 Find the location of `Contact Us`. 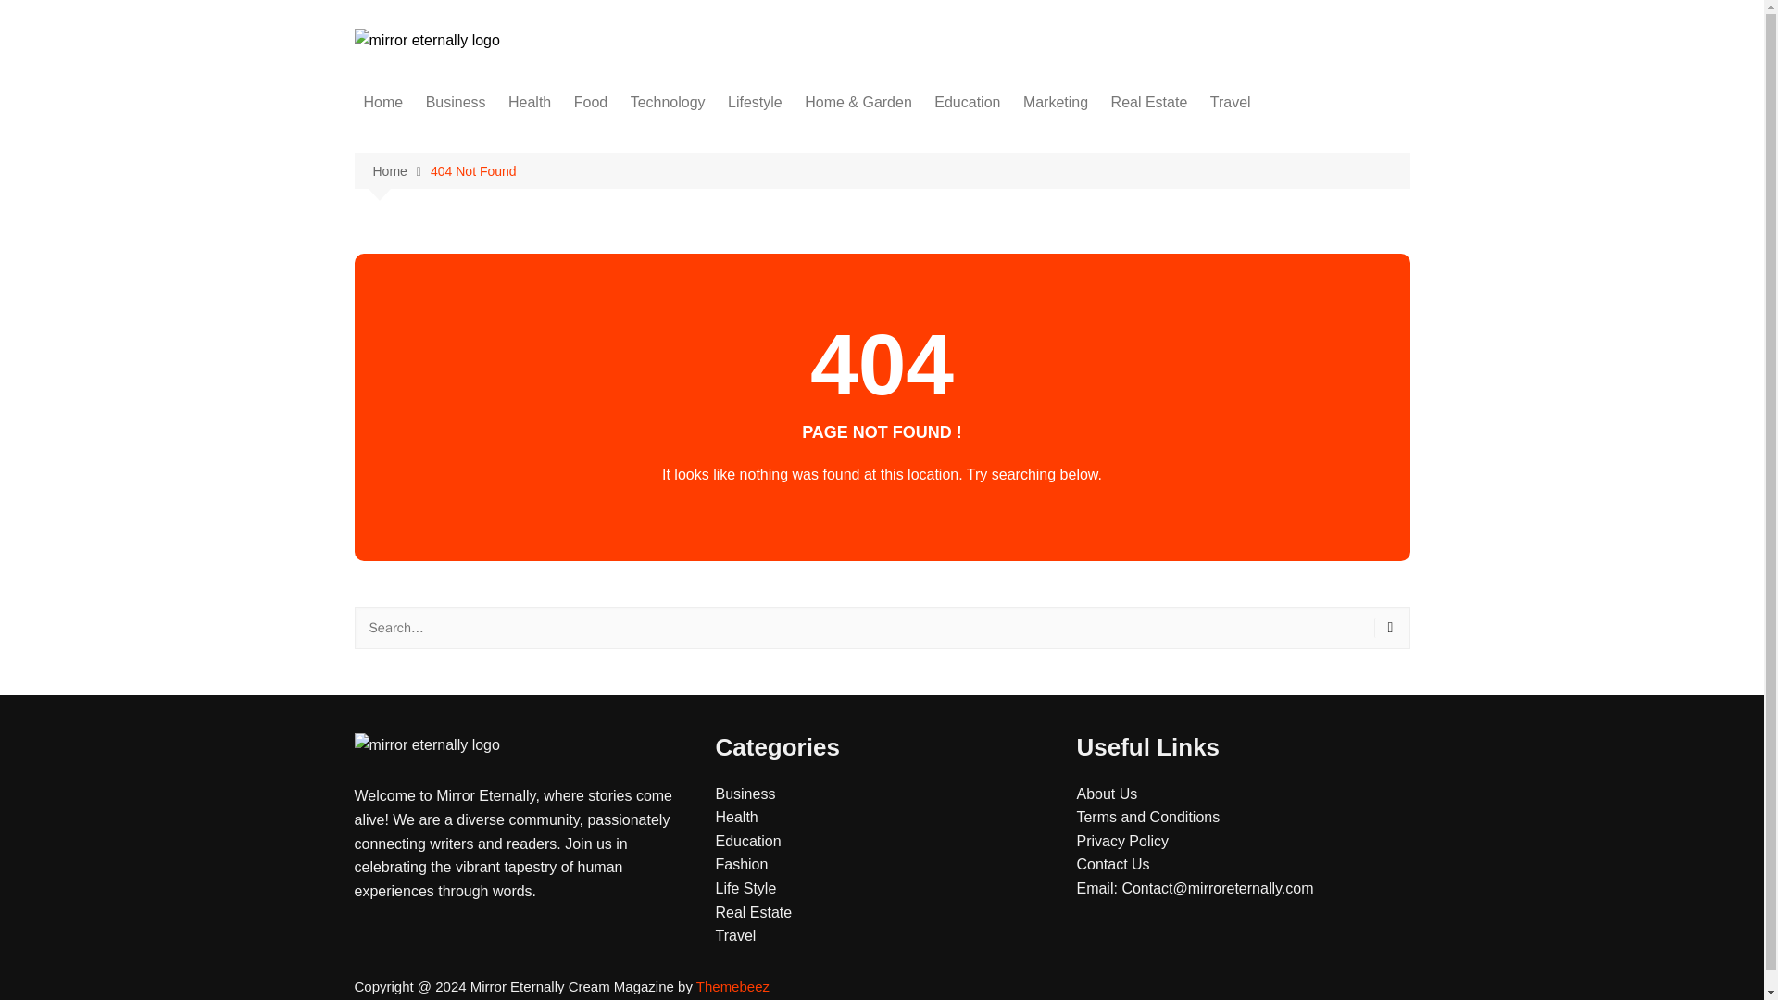

Contact Us is located at coordinates (1111, 863).